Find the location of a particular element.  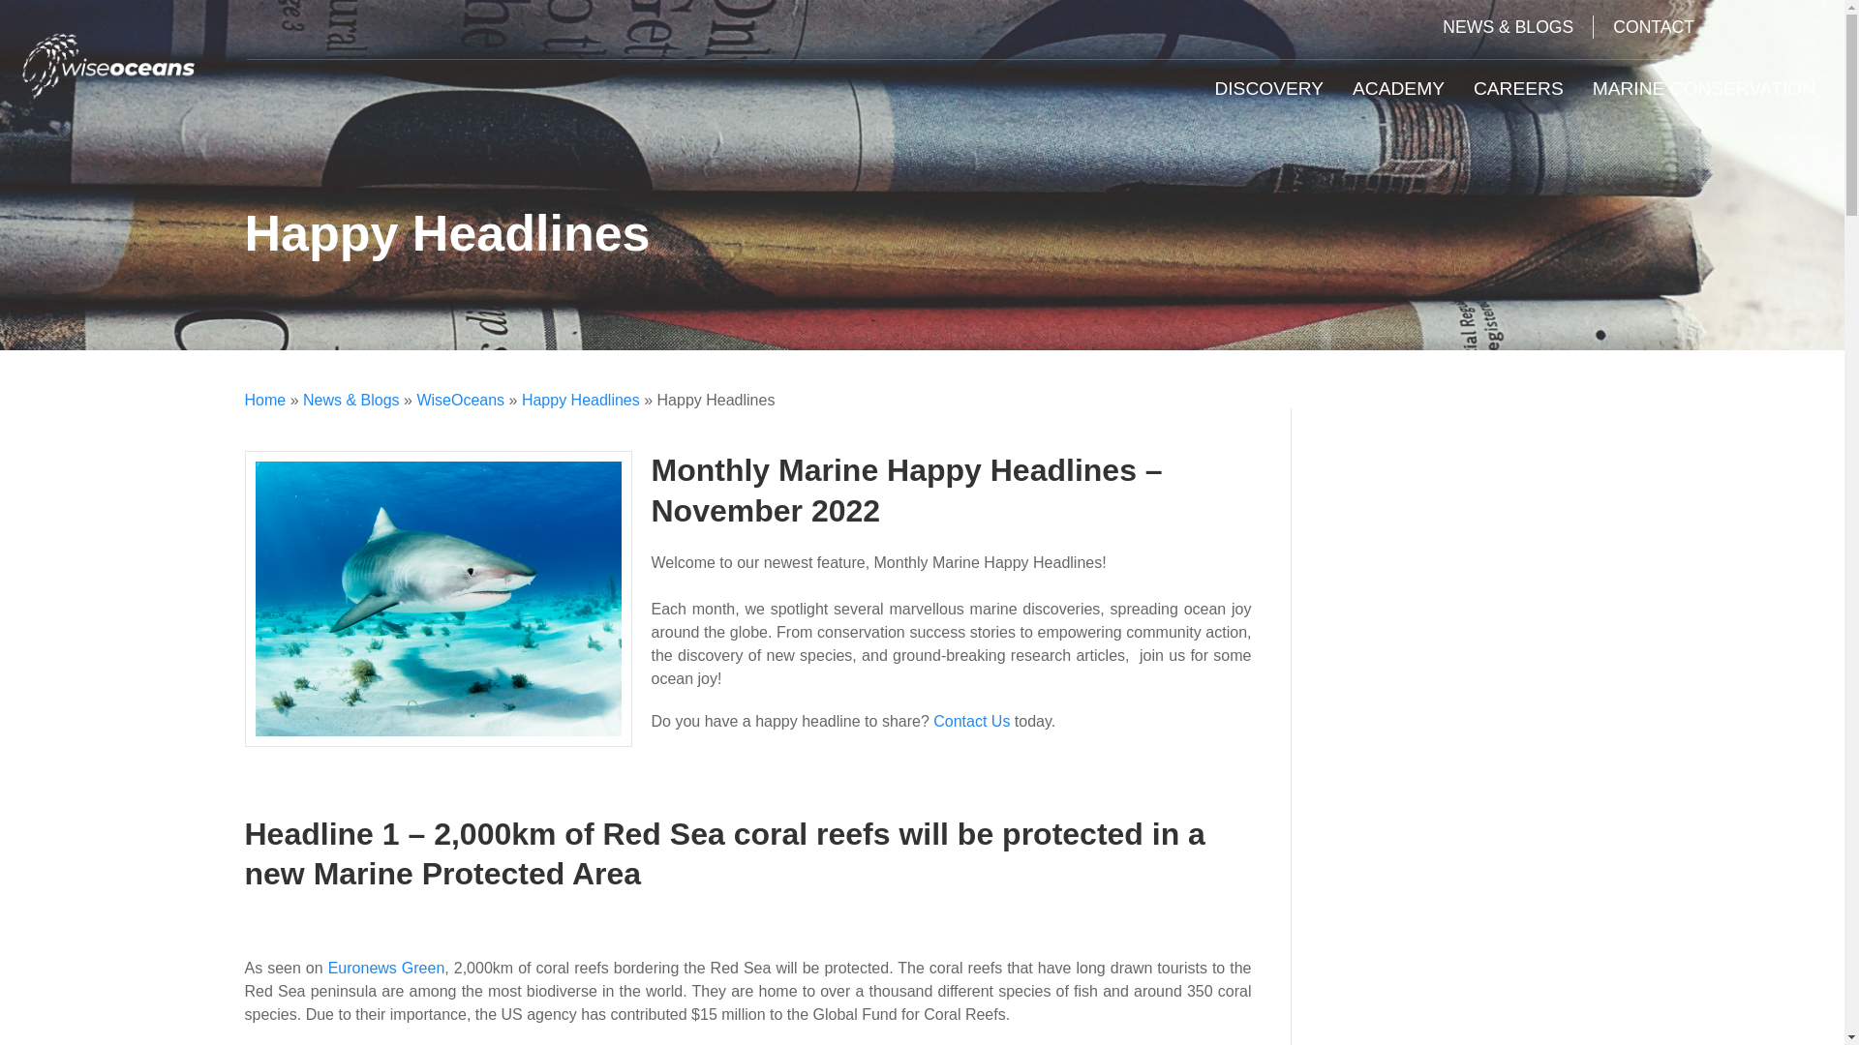

ACADEMY is located at coordinates (1398, 89).